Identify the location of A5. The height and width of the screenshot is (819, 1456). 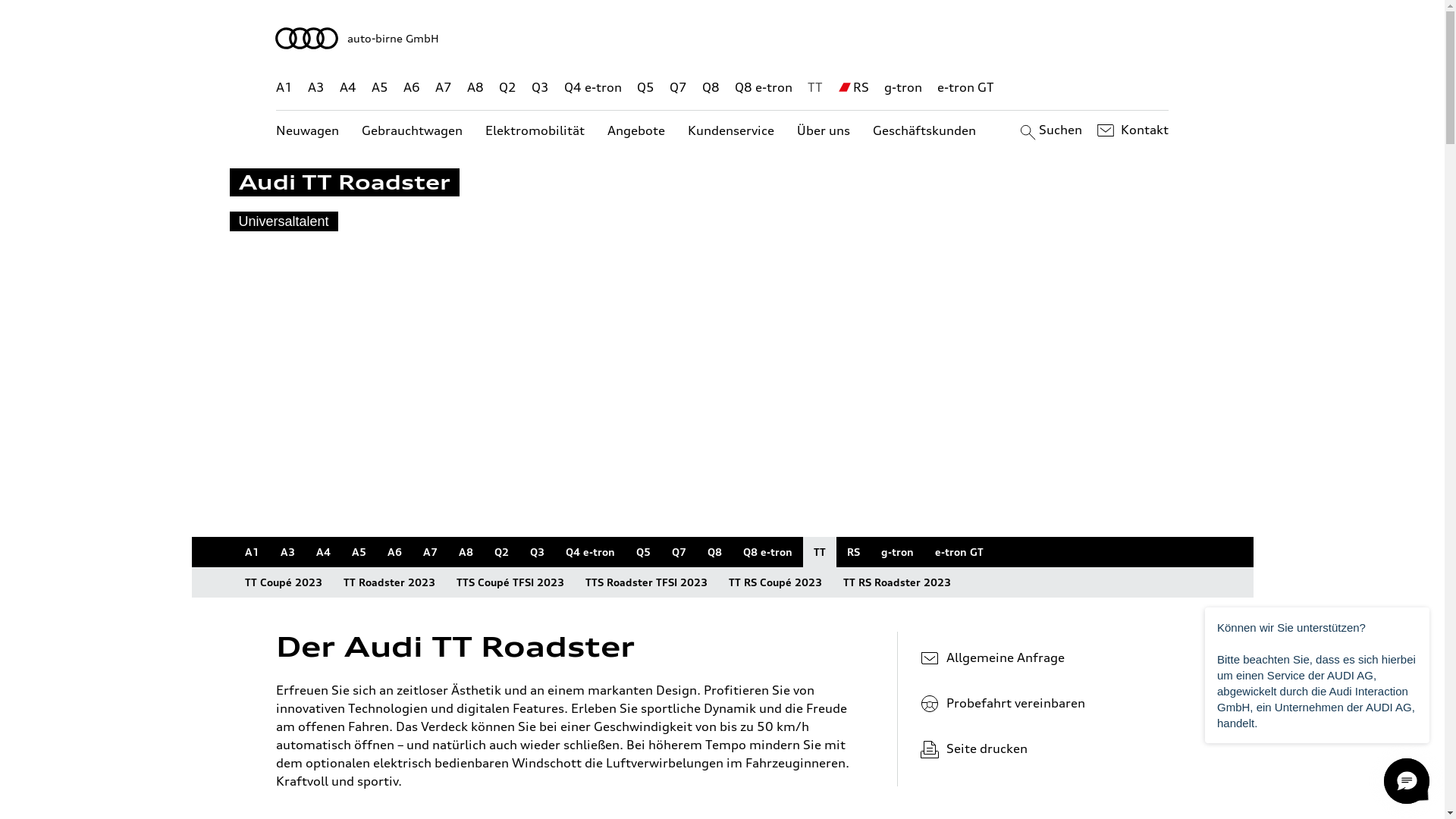
(359, 552).